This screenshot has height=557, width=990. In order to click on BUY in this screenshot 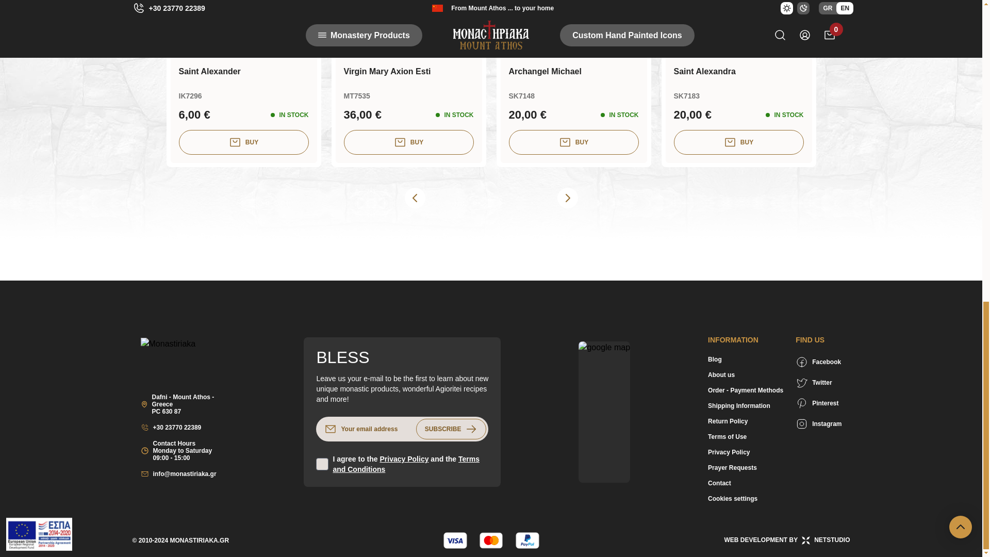, I will do `click(408, 142)`.